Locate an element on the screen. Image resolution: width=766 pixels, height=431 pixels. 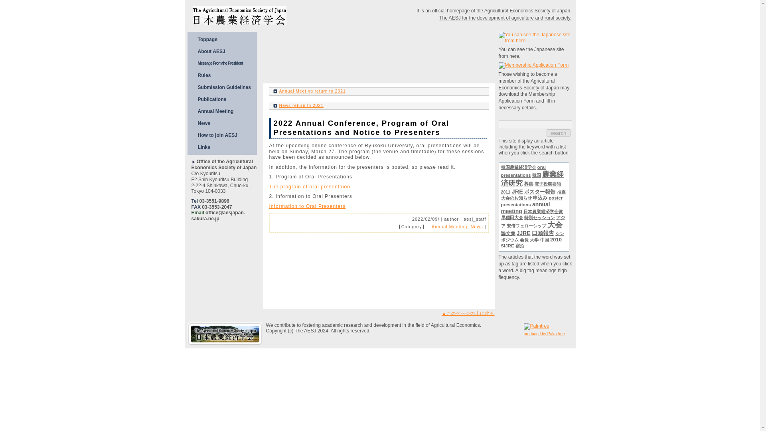
The program of oral presentaion is located at coordinates (314, 186).